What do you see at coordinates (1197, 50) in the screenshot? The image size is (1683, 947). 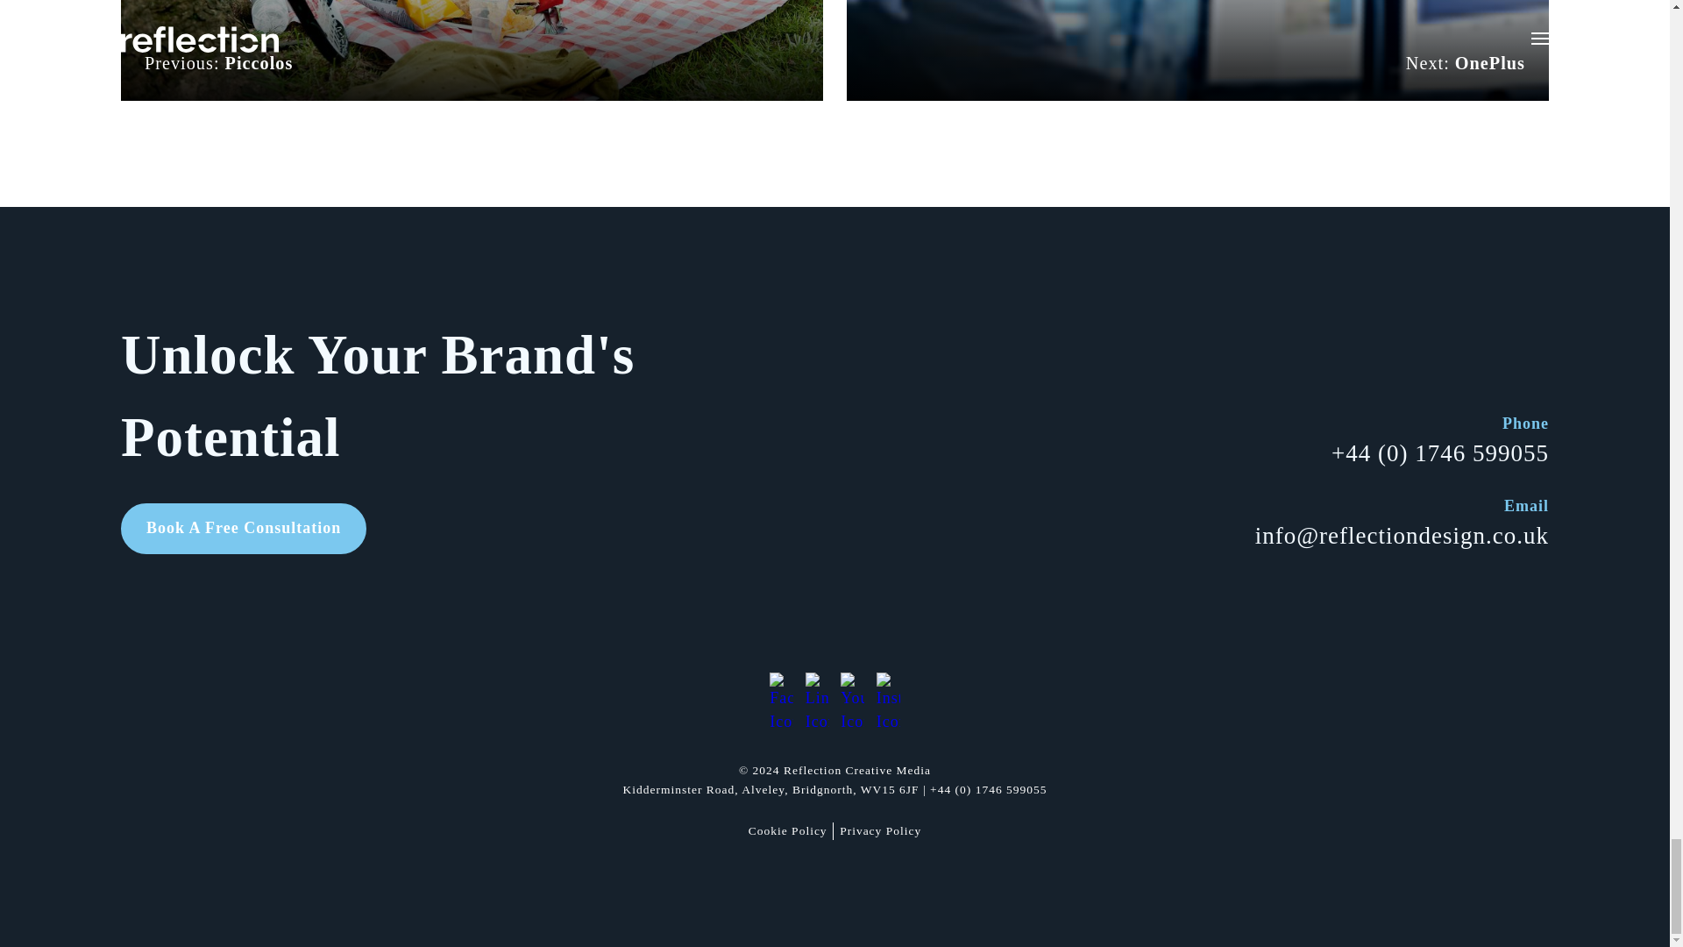 I see `Next: OnePlus` at bounding box center [1197, 50].